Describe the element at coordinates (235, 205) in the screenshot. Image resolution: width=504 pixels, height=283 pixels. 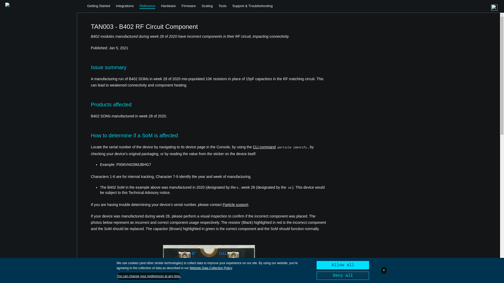
I see `Particle support` at that location.